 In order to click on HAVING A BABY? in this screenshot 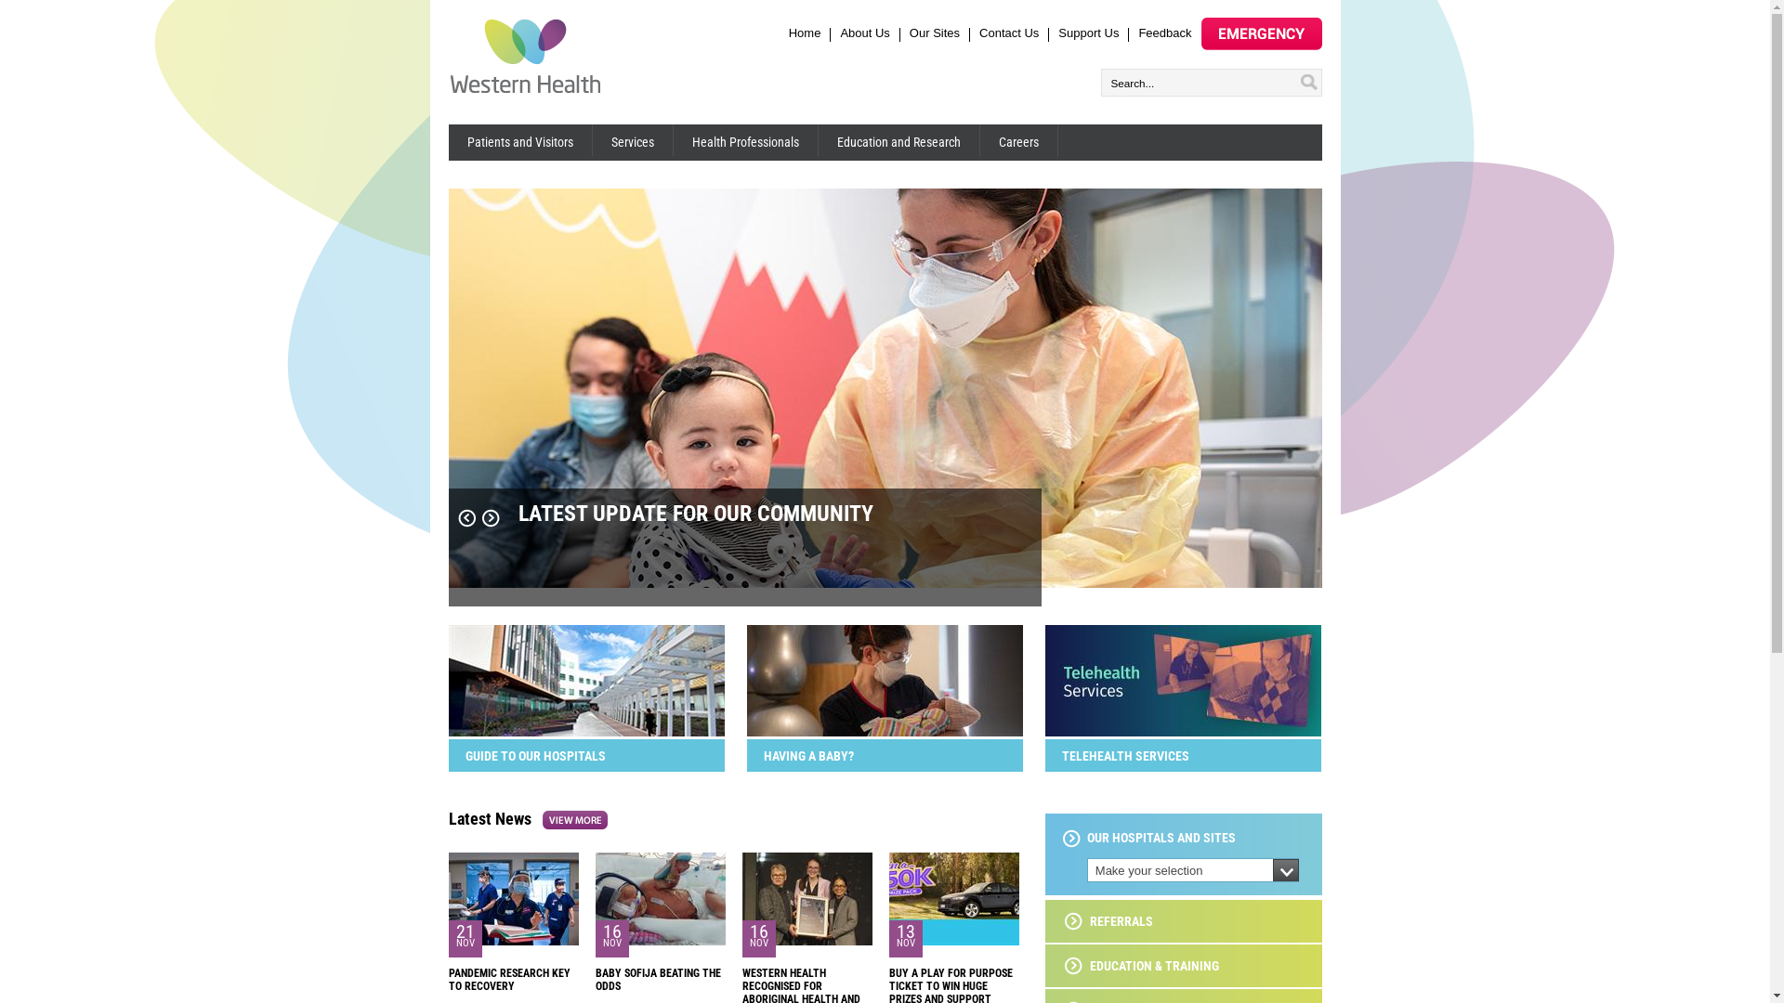, I will do `click(885, 756)`.